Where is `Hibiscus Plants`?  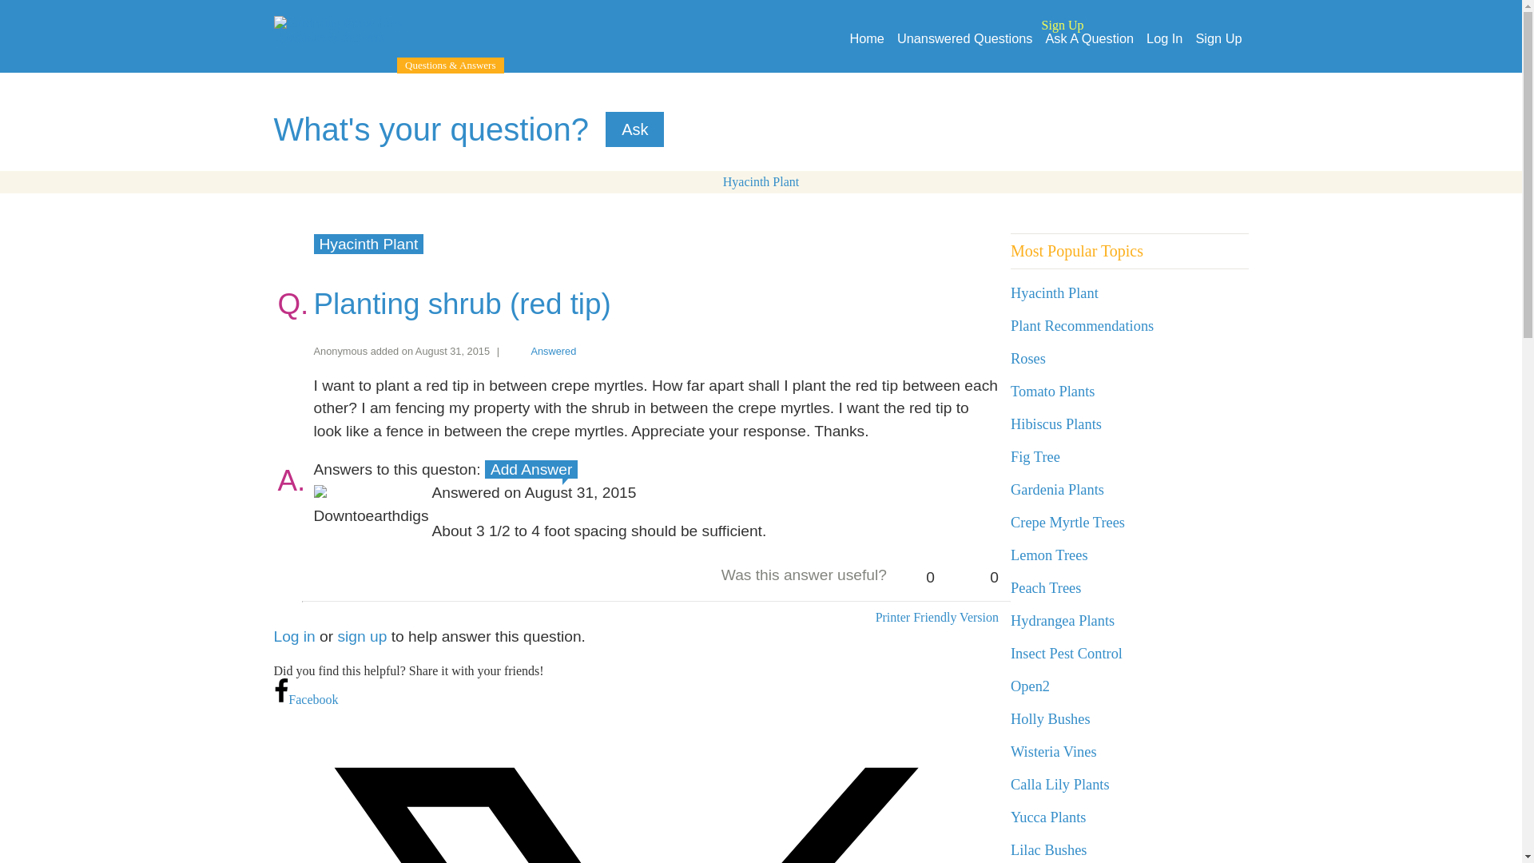 Hibiscus Plants is located at coordinates (1056, 424).